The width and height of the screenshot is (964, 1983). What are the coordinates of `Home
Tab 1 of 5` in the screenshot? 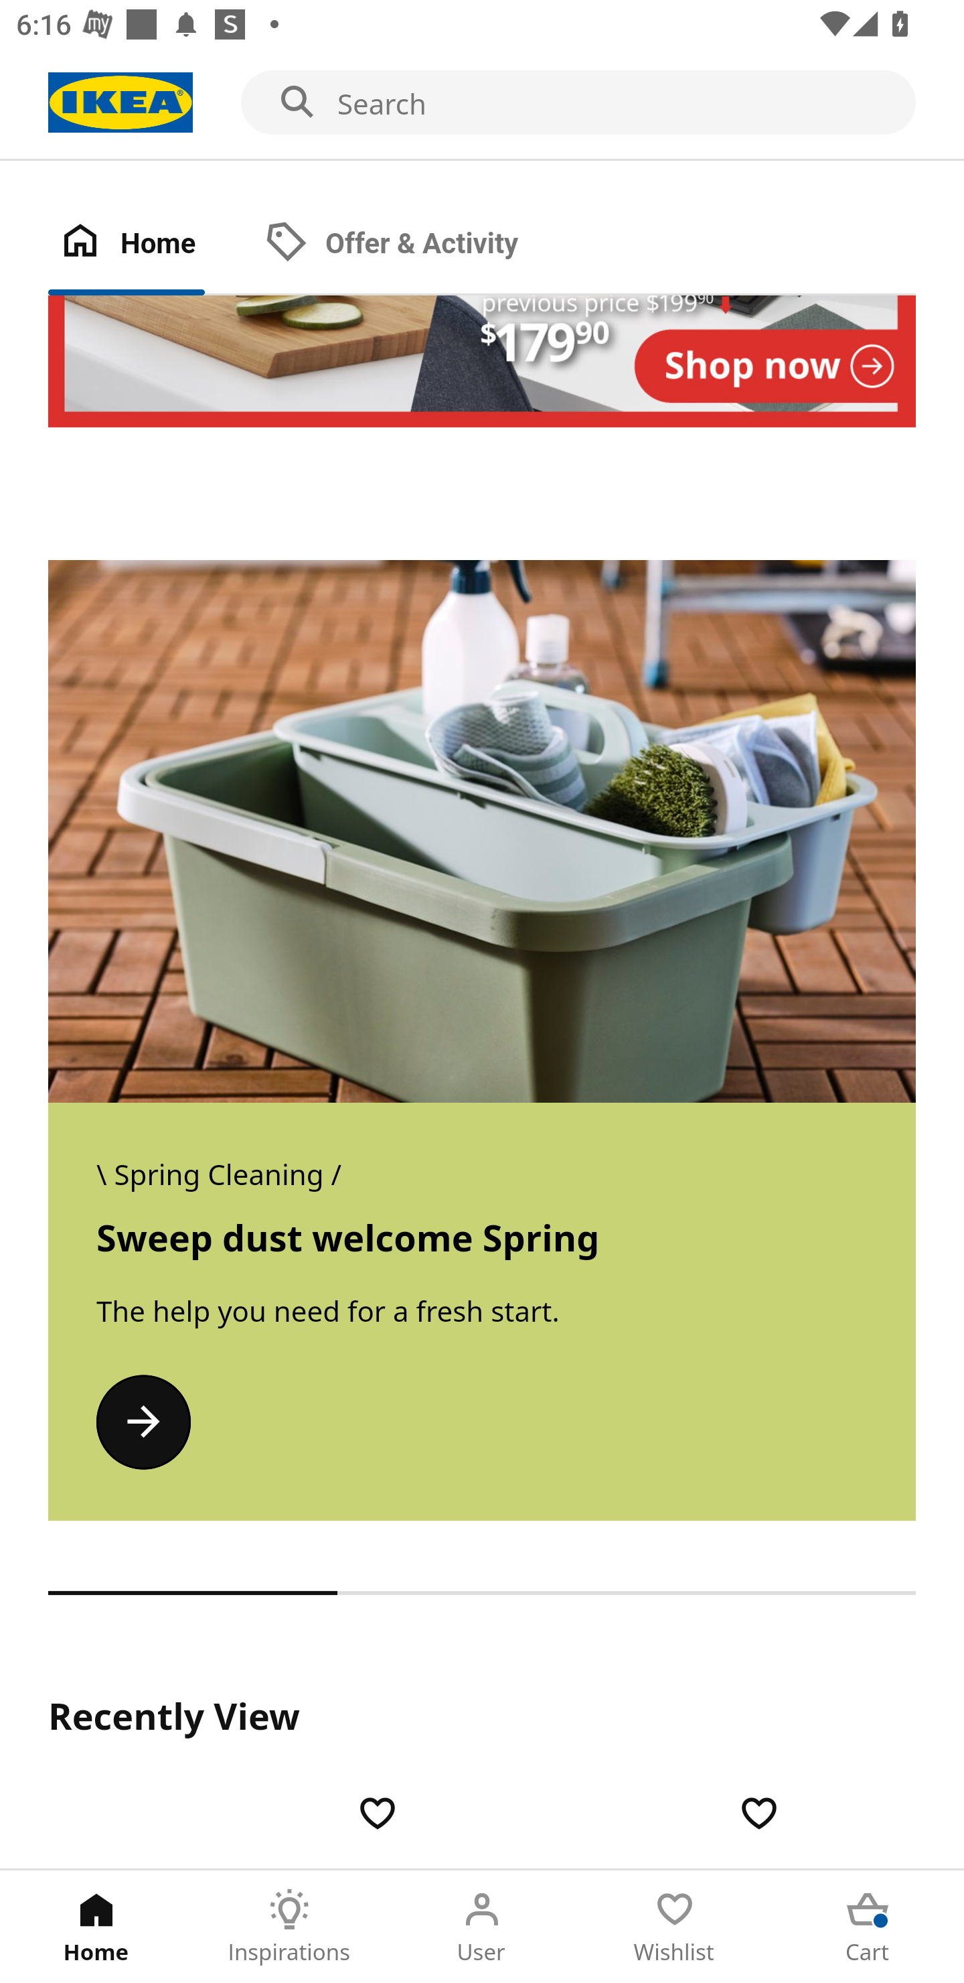 It's located at (96, 1927).